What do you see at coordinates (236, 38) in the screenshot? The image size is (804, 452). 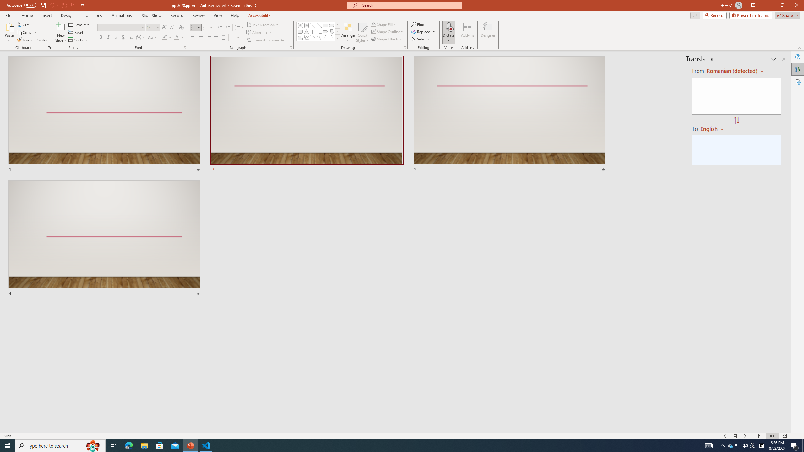 I see `Columns` at bounding box center [236, 38].